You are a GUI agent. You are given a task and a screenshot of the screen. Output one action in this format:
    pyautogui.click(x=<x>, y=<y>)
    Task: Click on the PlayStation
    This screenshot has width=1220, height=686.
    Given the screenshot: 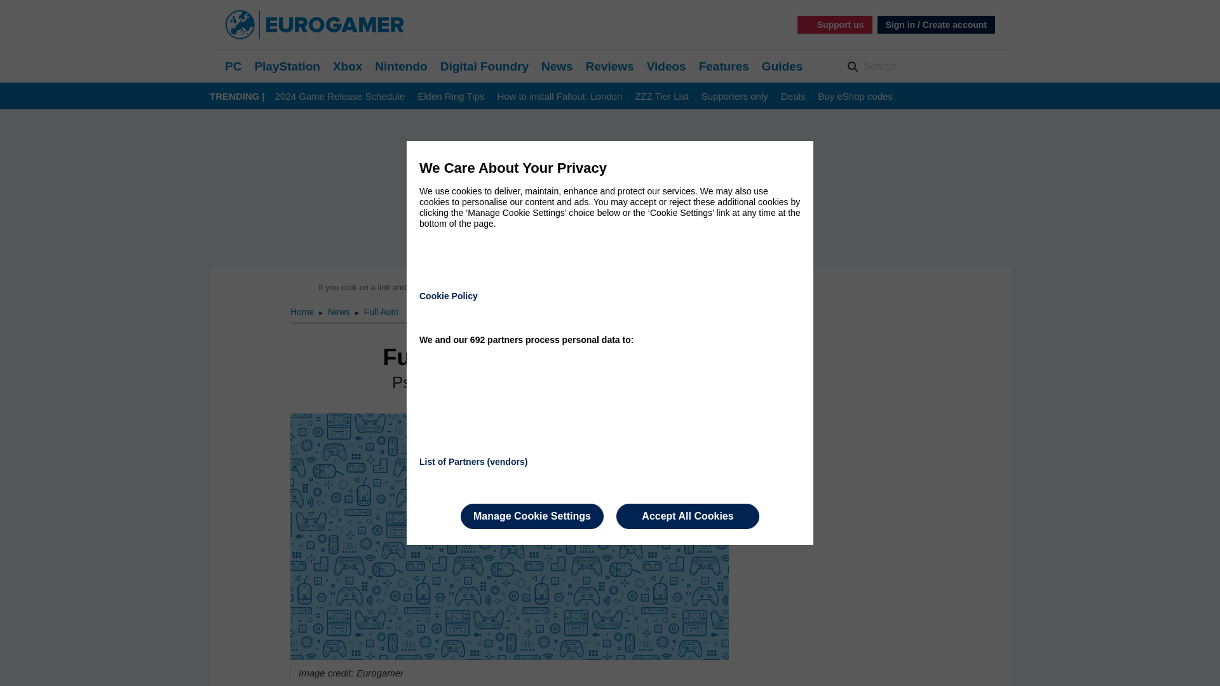 What is the action you would take?
    pyautogui.click(x=287, y=66)
    